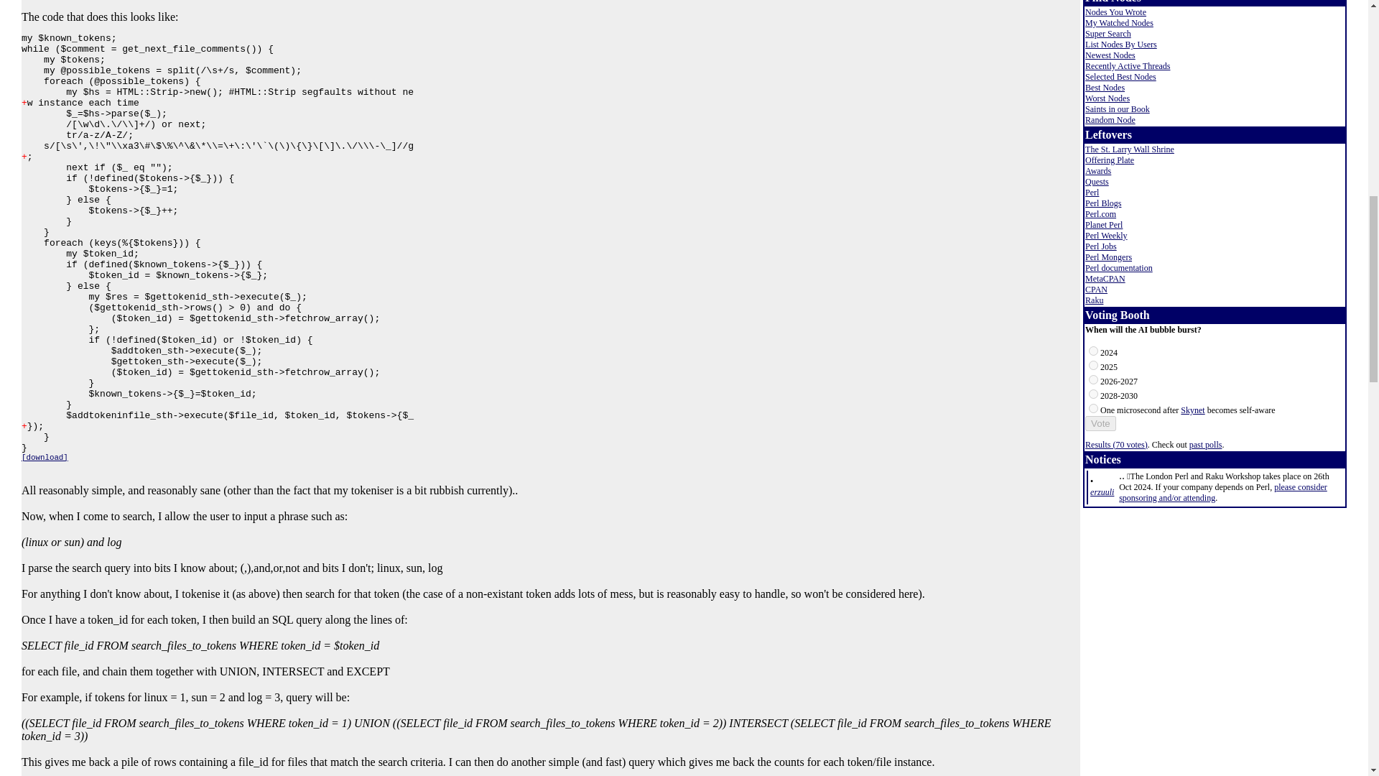 The image size is (1379, 776). I want to click on Vote, so click(1100, 423).